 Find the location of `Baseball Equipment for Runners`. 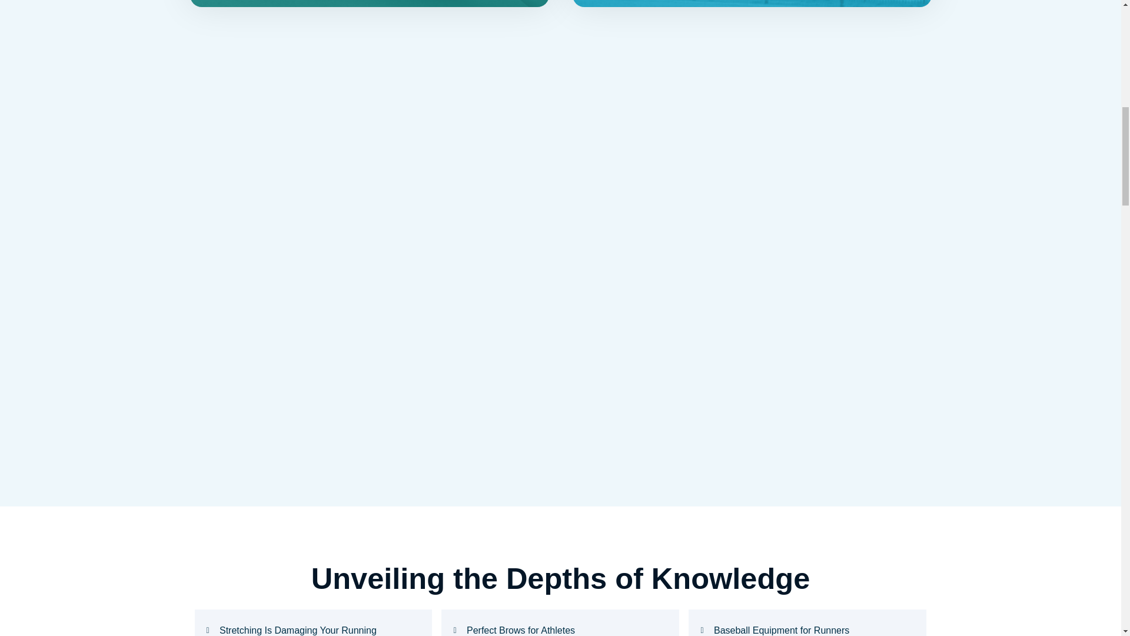

Baseball Equipment for Runners is located at coordinates (807, 629).